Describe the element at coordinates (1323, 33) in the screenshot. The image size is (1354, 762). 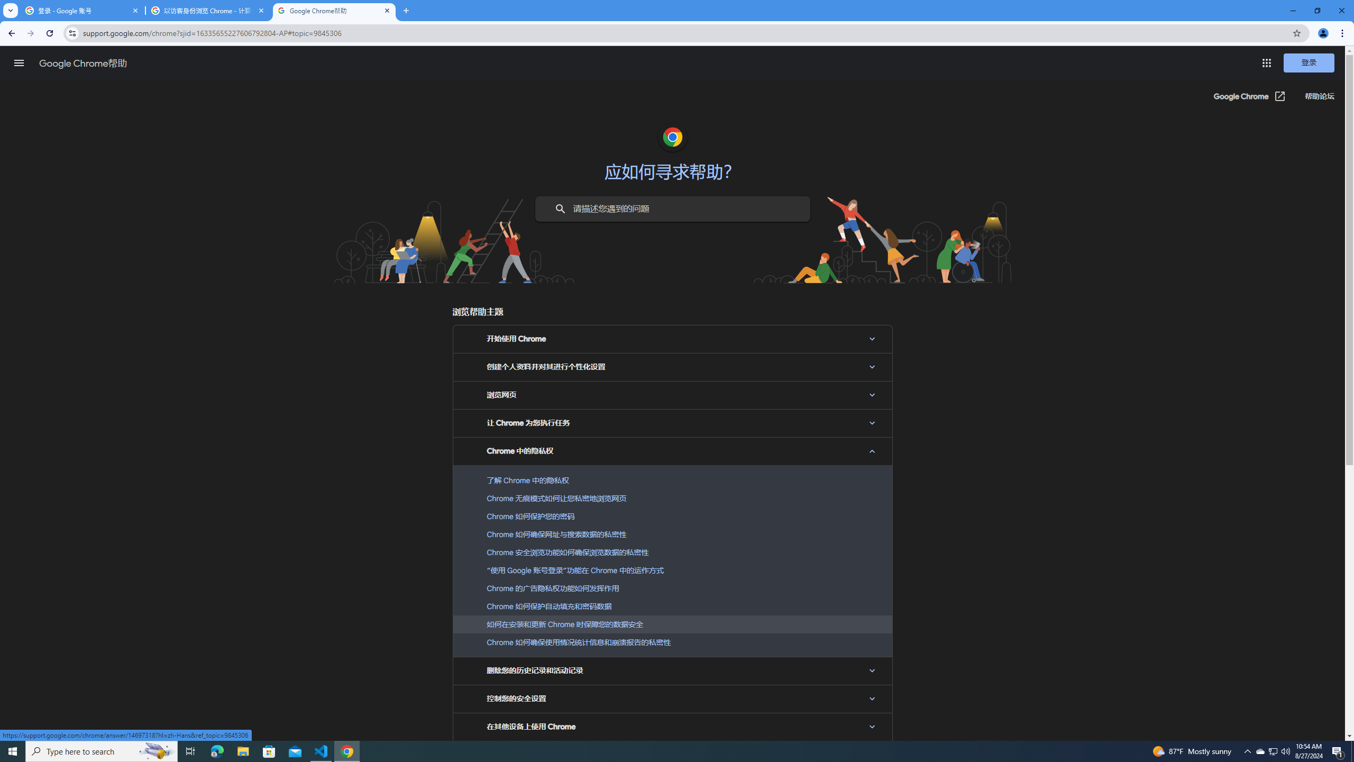
I see `You` at that location.